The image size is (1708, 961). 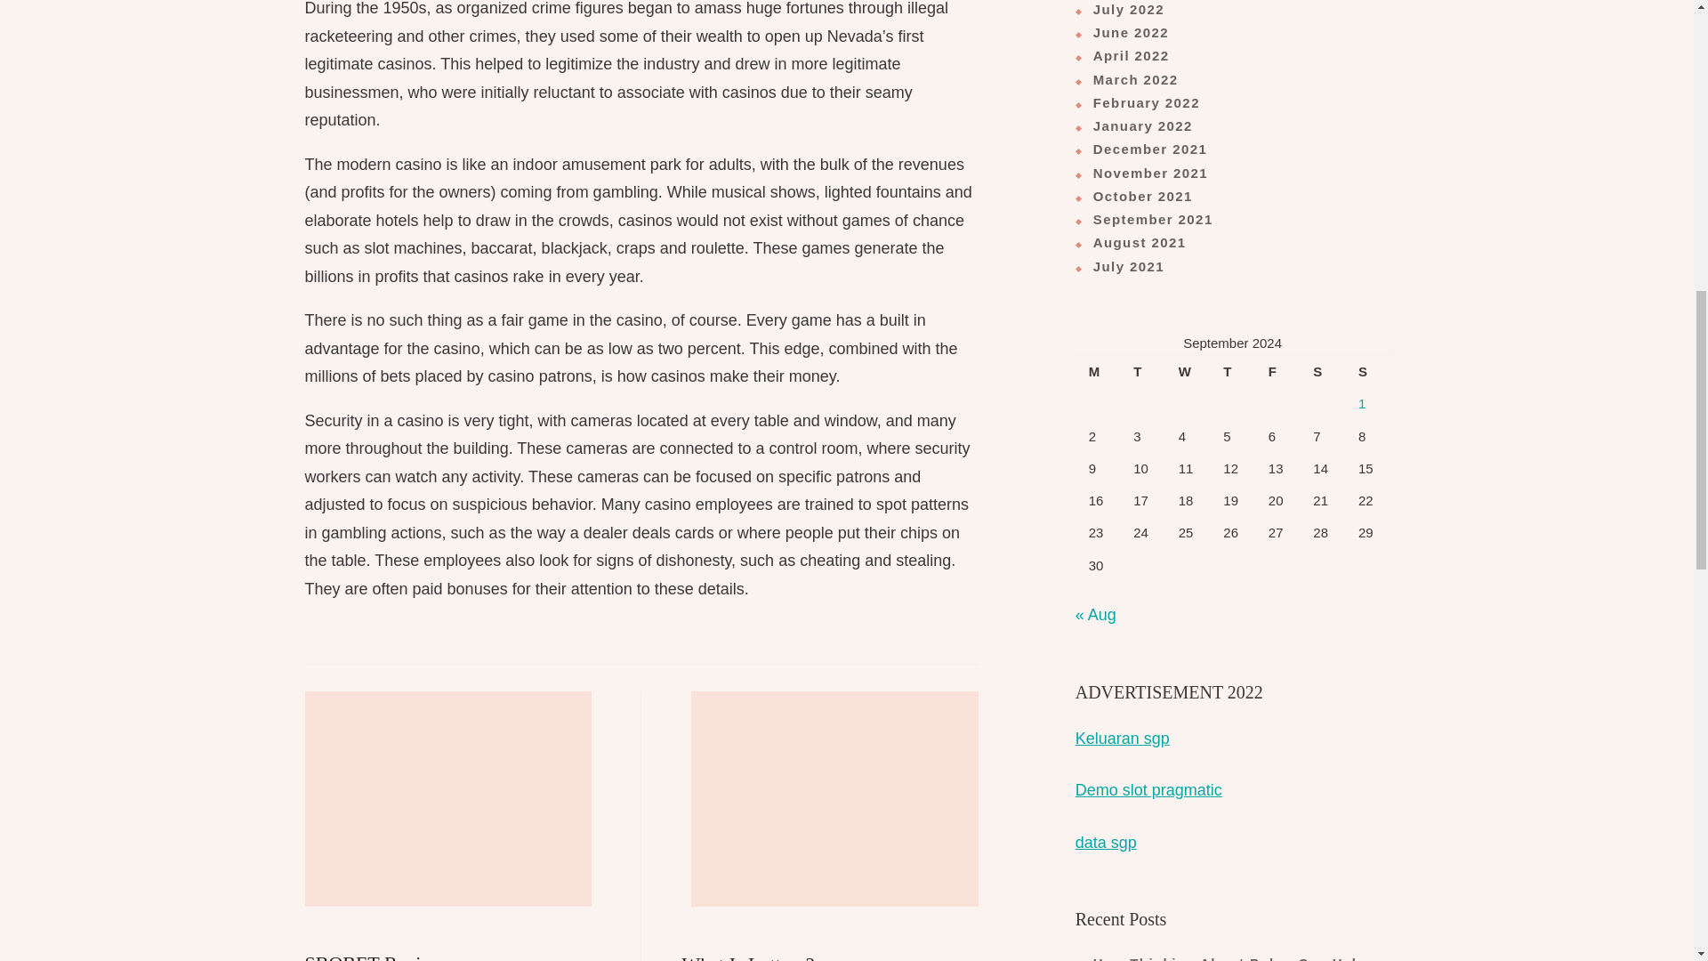 I want to click on Tuesday, so click(x=1142, y=372).